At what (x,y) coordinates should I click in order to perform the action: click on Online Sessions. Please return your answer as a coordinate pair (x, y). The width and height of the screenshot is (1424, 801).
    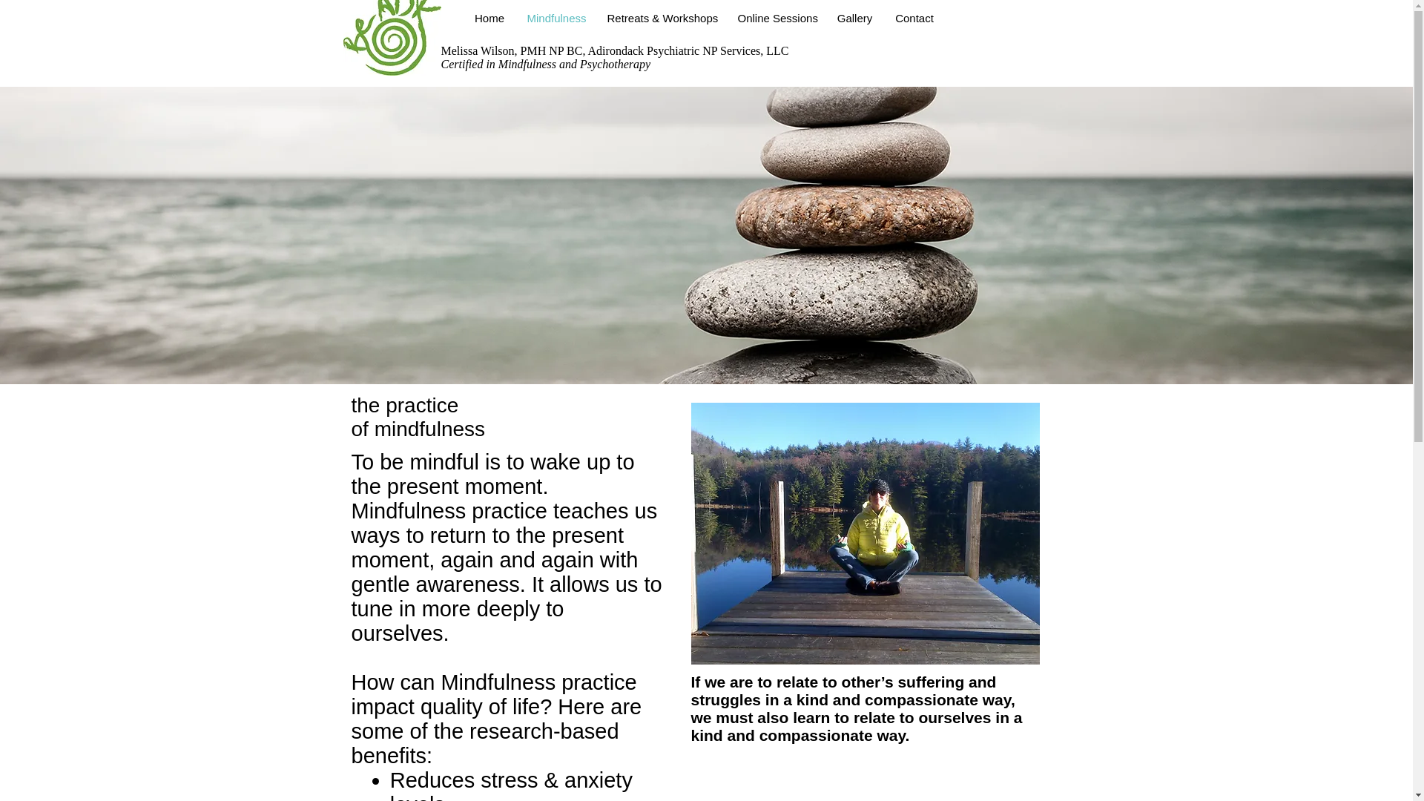
    Looking at the image, I should click on (776, 18).